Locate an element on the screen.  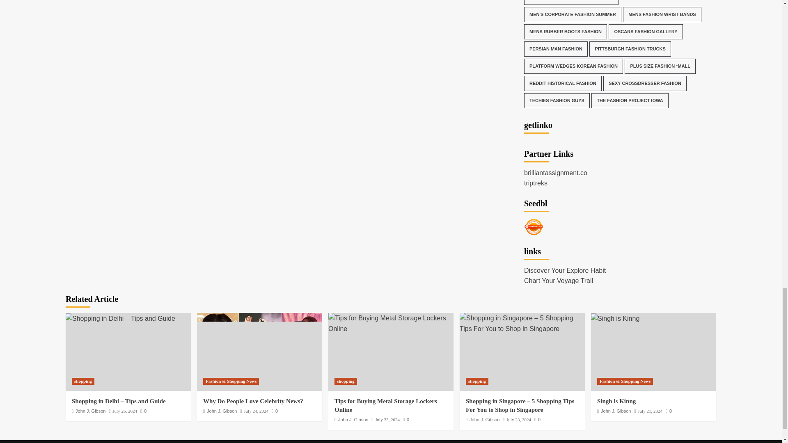
Seedbacklink is located at coordinates (534, 227).